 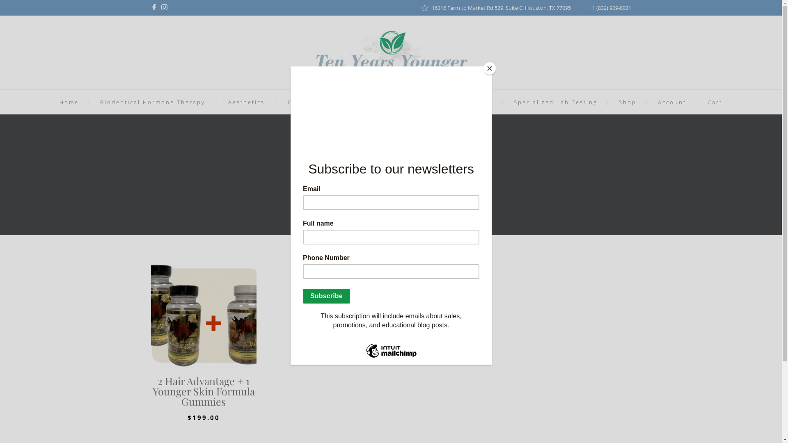 I want to click on 2 Hair Advantage + 1 Younger Skin Formula Gummies
$199.00, so click(x=204, y=341).